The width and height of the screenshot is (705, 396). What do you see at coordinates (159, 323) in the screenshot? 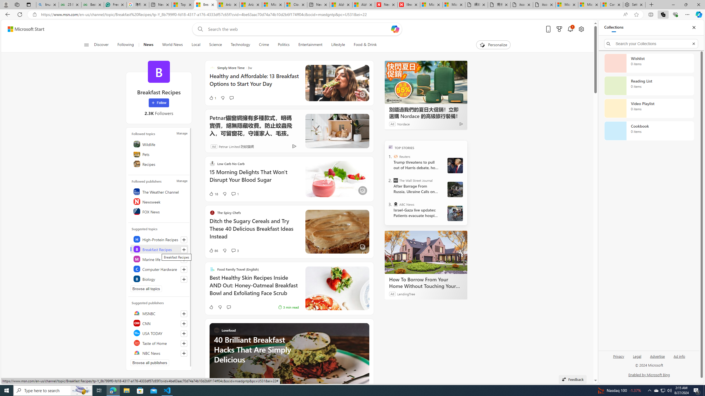
I see `CNN` at bounding box center [159, 323].